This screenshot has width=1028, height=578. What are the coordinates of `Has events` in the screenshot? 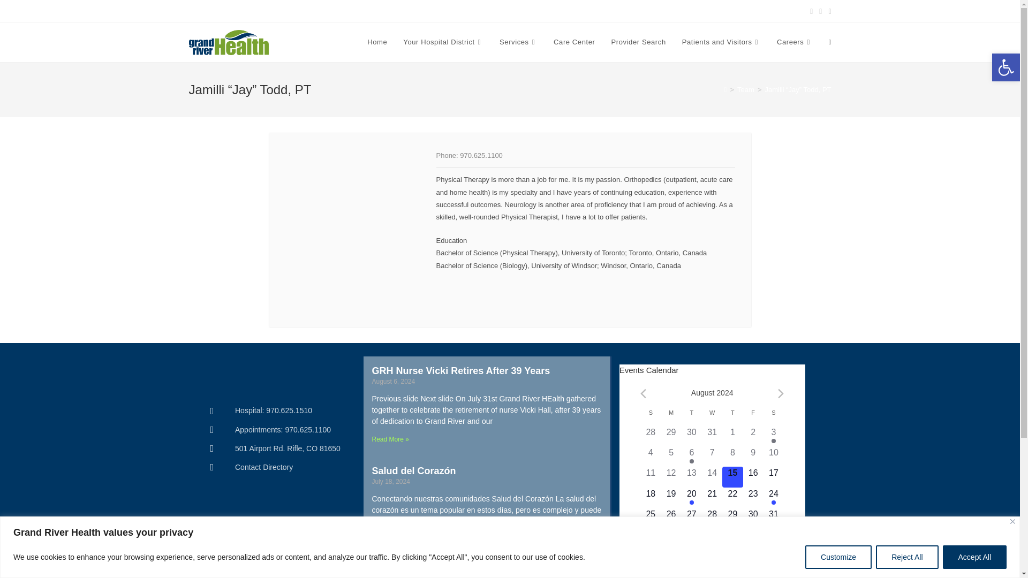 It's located at (774, 441).